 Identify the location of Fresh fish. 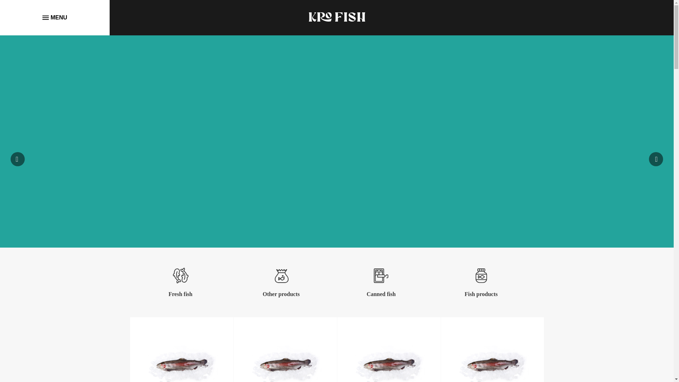
(180, 276).